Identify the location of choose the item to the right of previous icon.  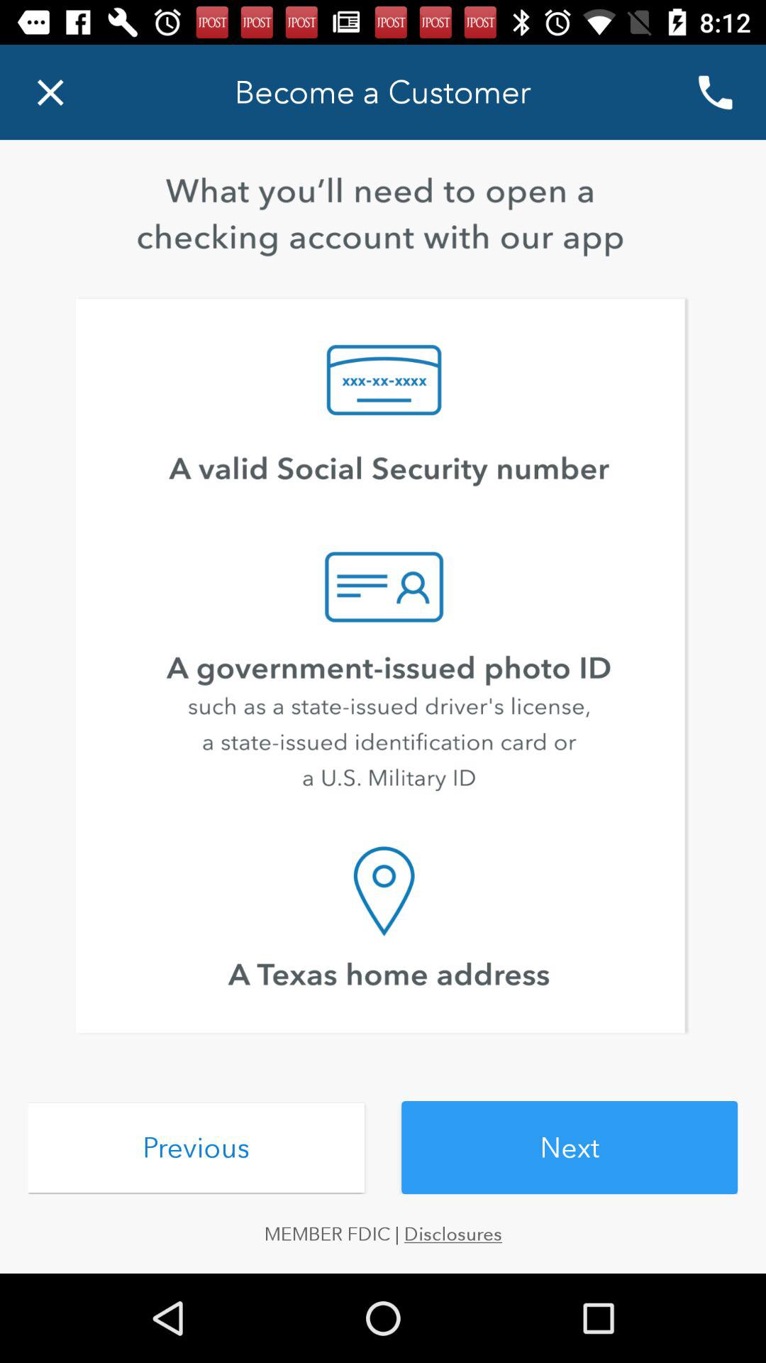
(570, 1147).